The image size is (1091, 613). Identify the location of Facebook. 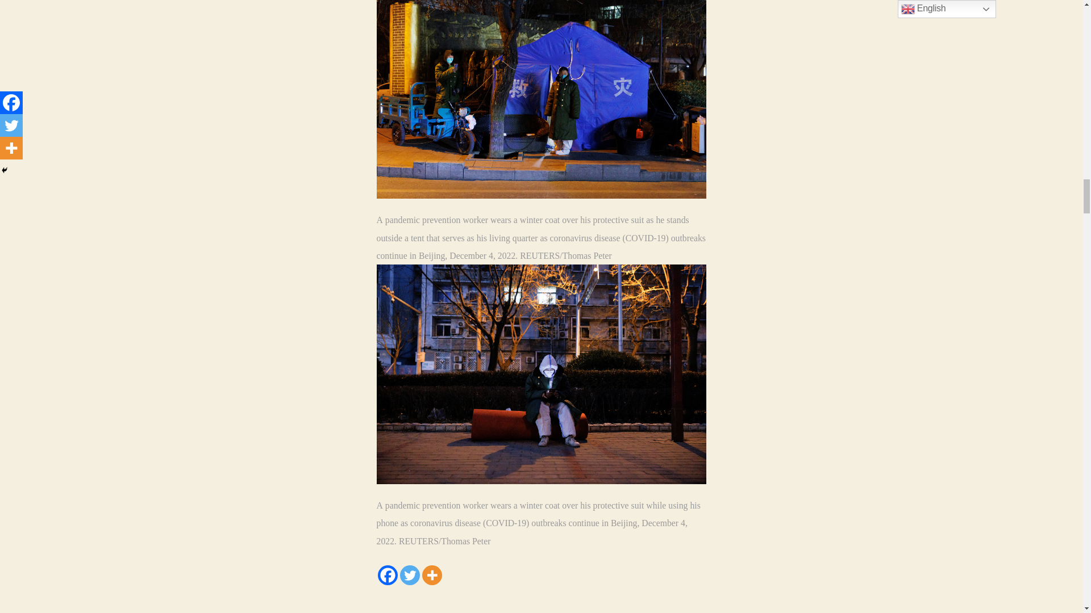
(387, 575).